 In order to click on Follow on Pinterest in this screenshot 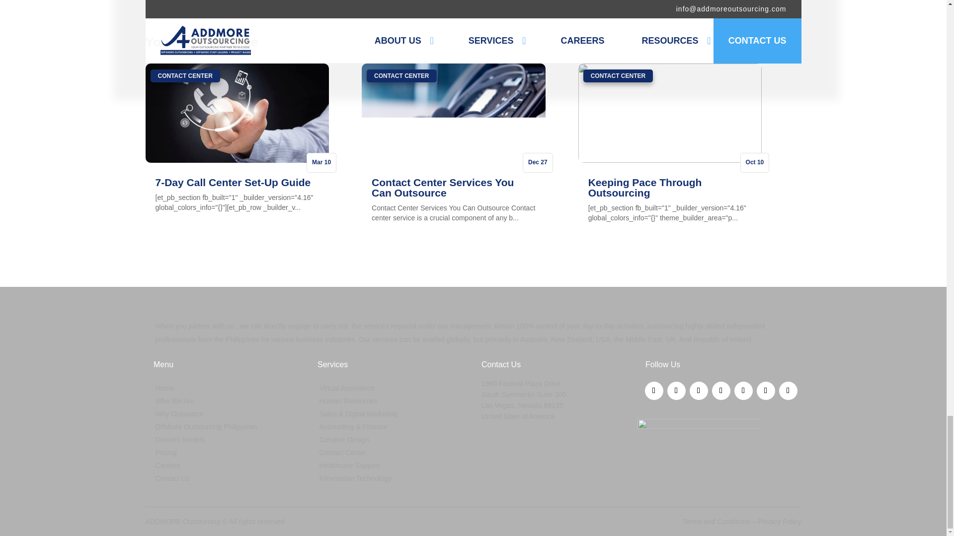, I will do `click(788, 390)`.